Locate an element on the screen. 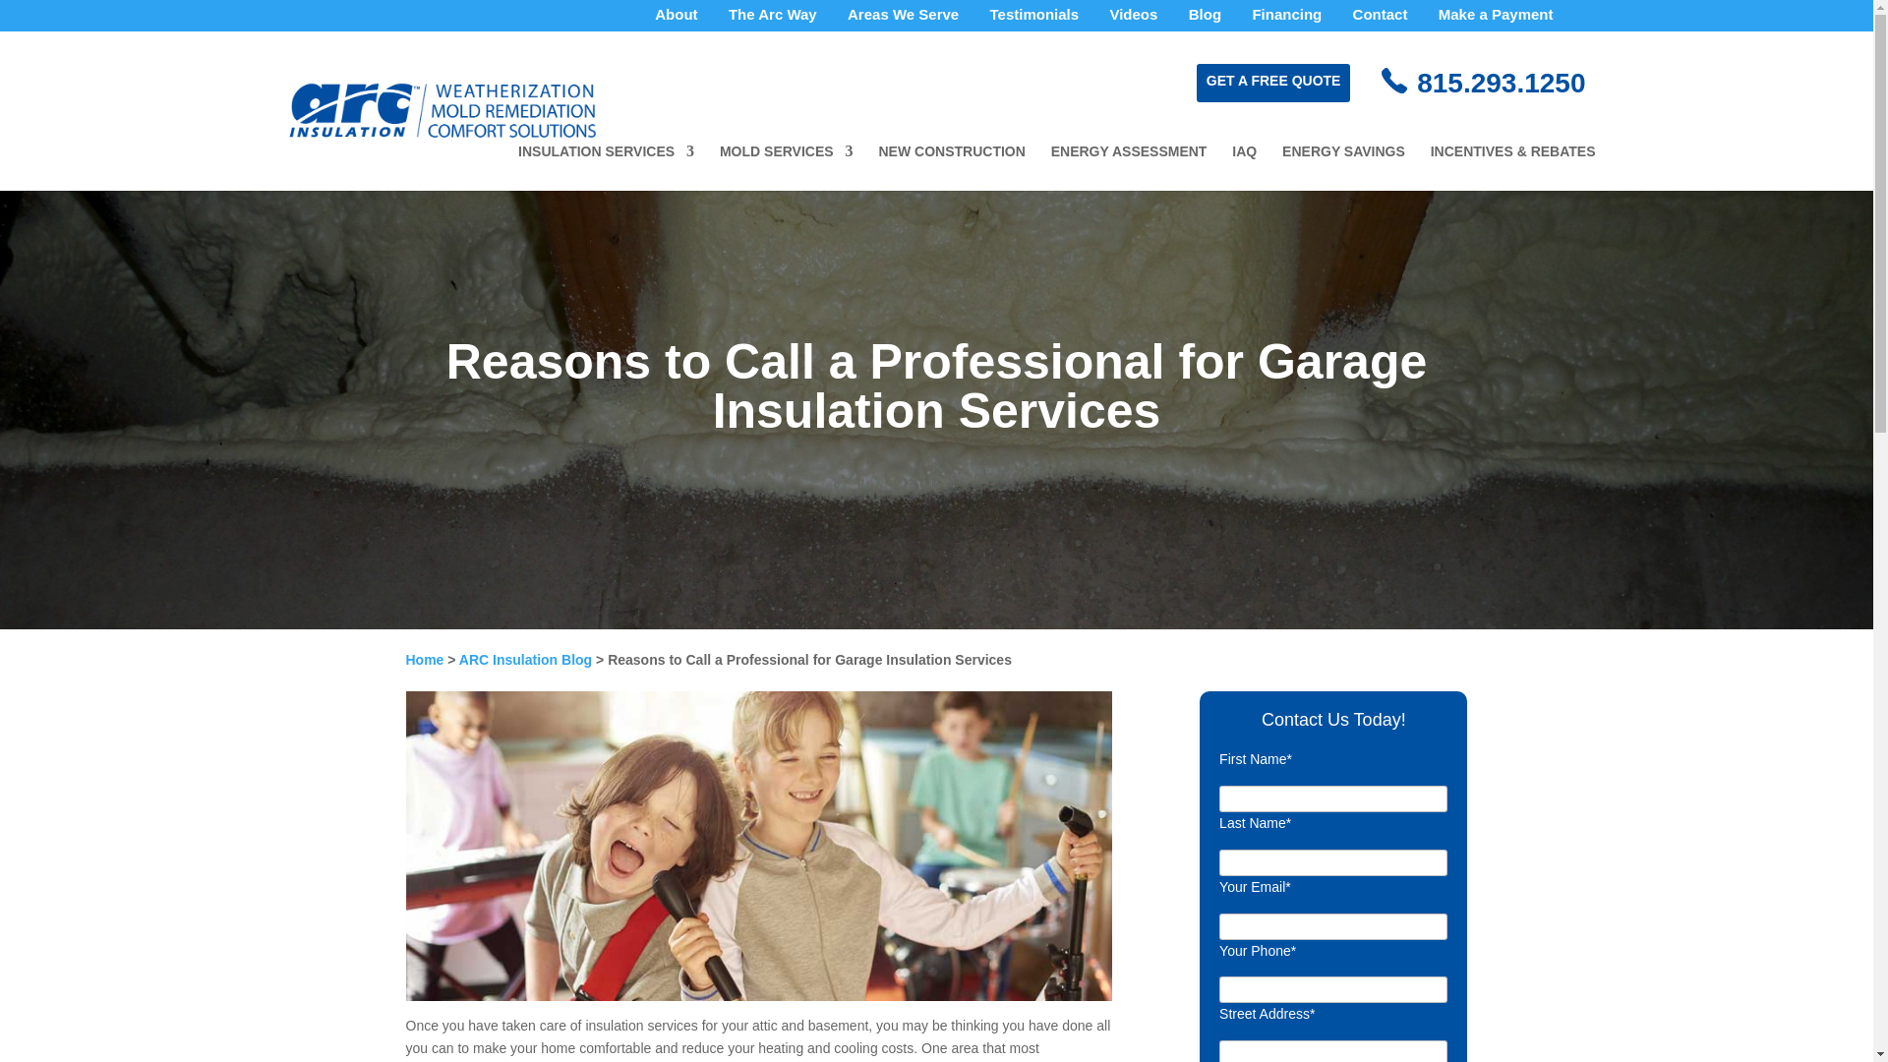 This screenshot has height=1062, width=1888. ENERGY SAVINGS is located at coordinates (1343, 167).